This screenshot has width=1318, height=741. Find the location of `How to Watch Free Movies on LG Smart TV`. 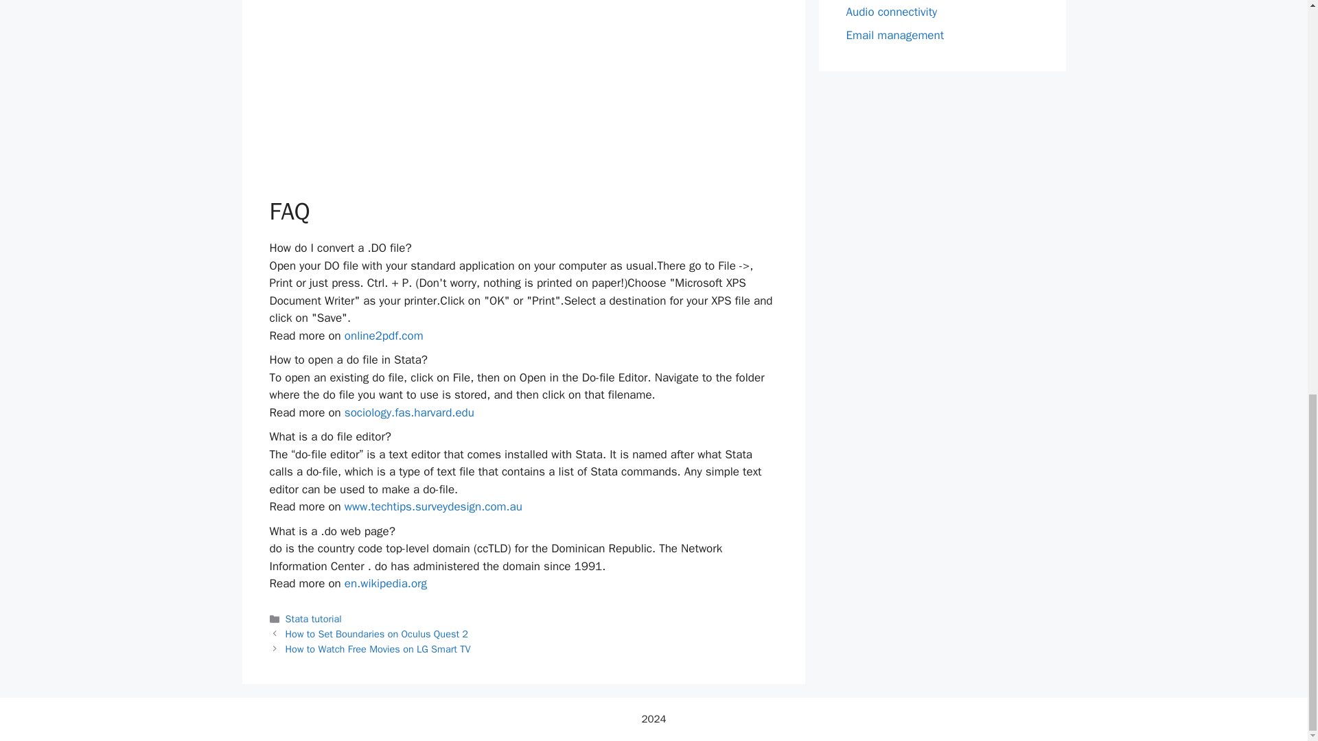

How to Watch Free Movies on LG Smart TV is located at coordinates (378, 649).